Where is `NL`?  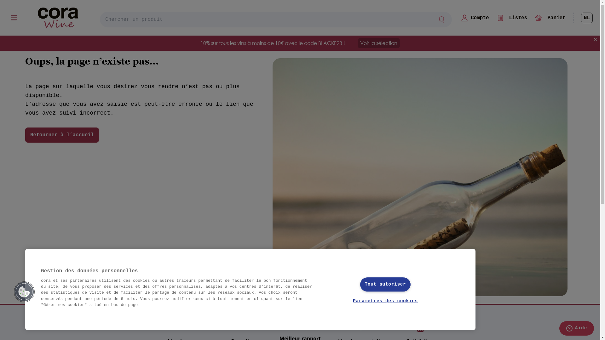 NL is located at coordinates (587, 18).